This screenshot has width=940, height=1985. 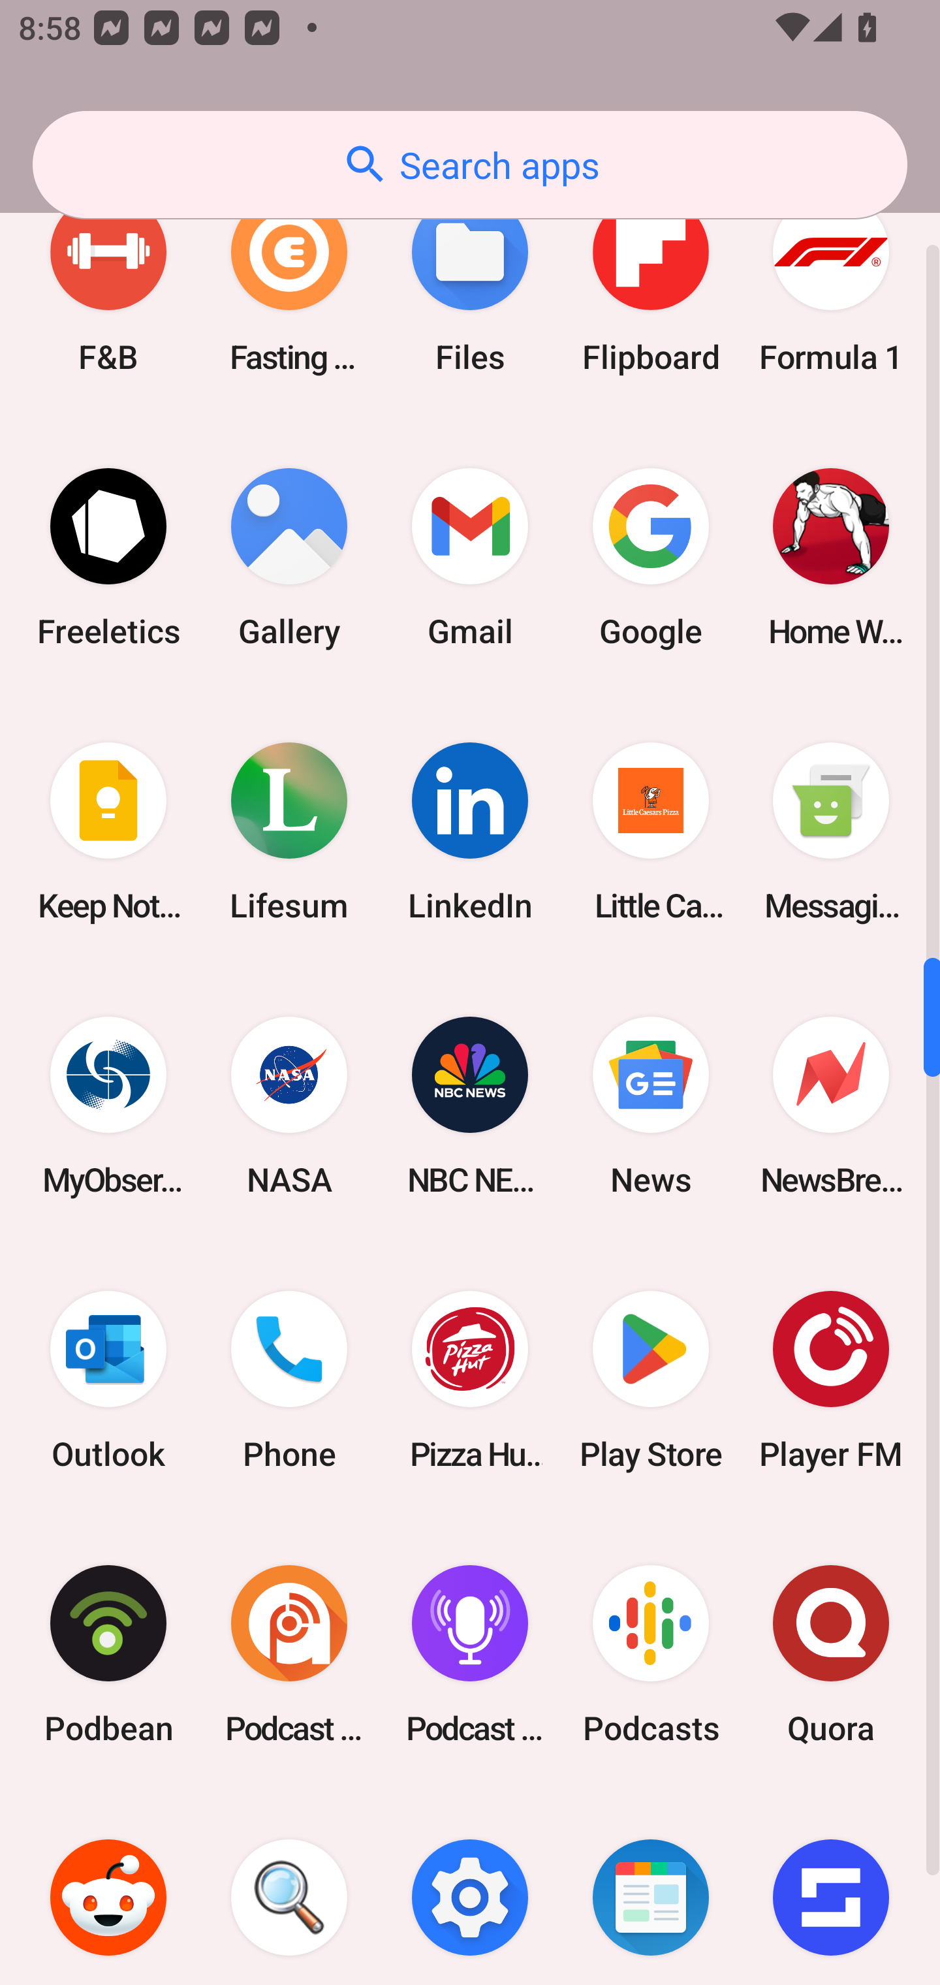 What do you see at coordinates (470, 558) in the screenshot?
I see `Gmail` at bounding box center [470, 558].